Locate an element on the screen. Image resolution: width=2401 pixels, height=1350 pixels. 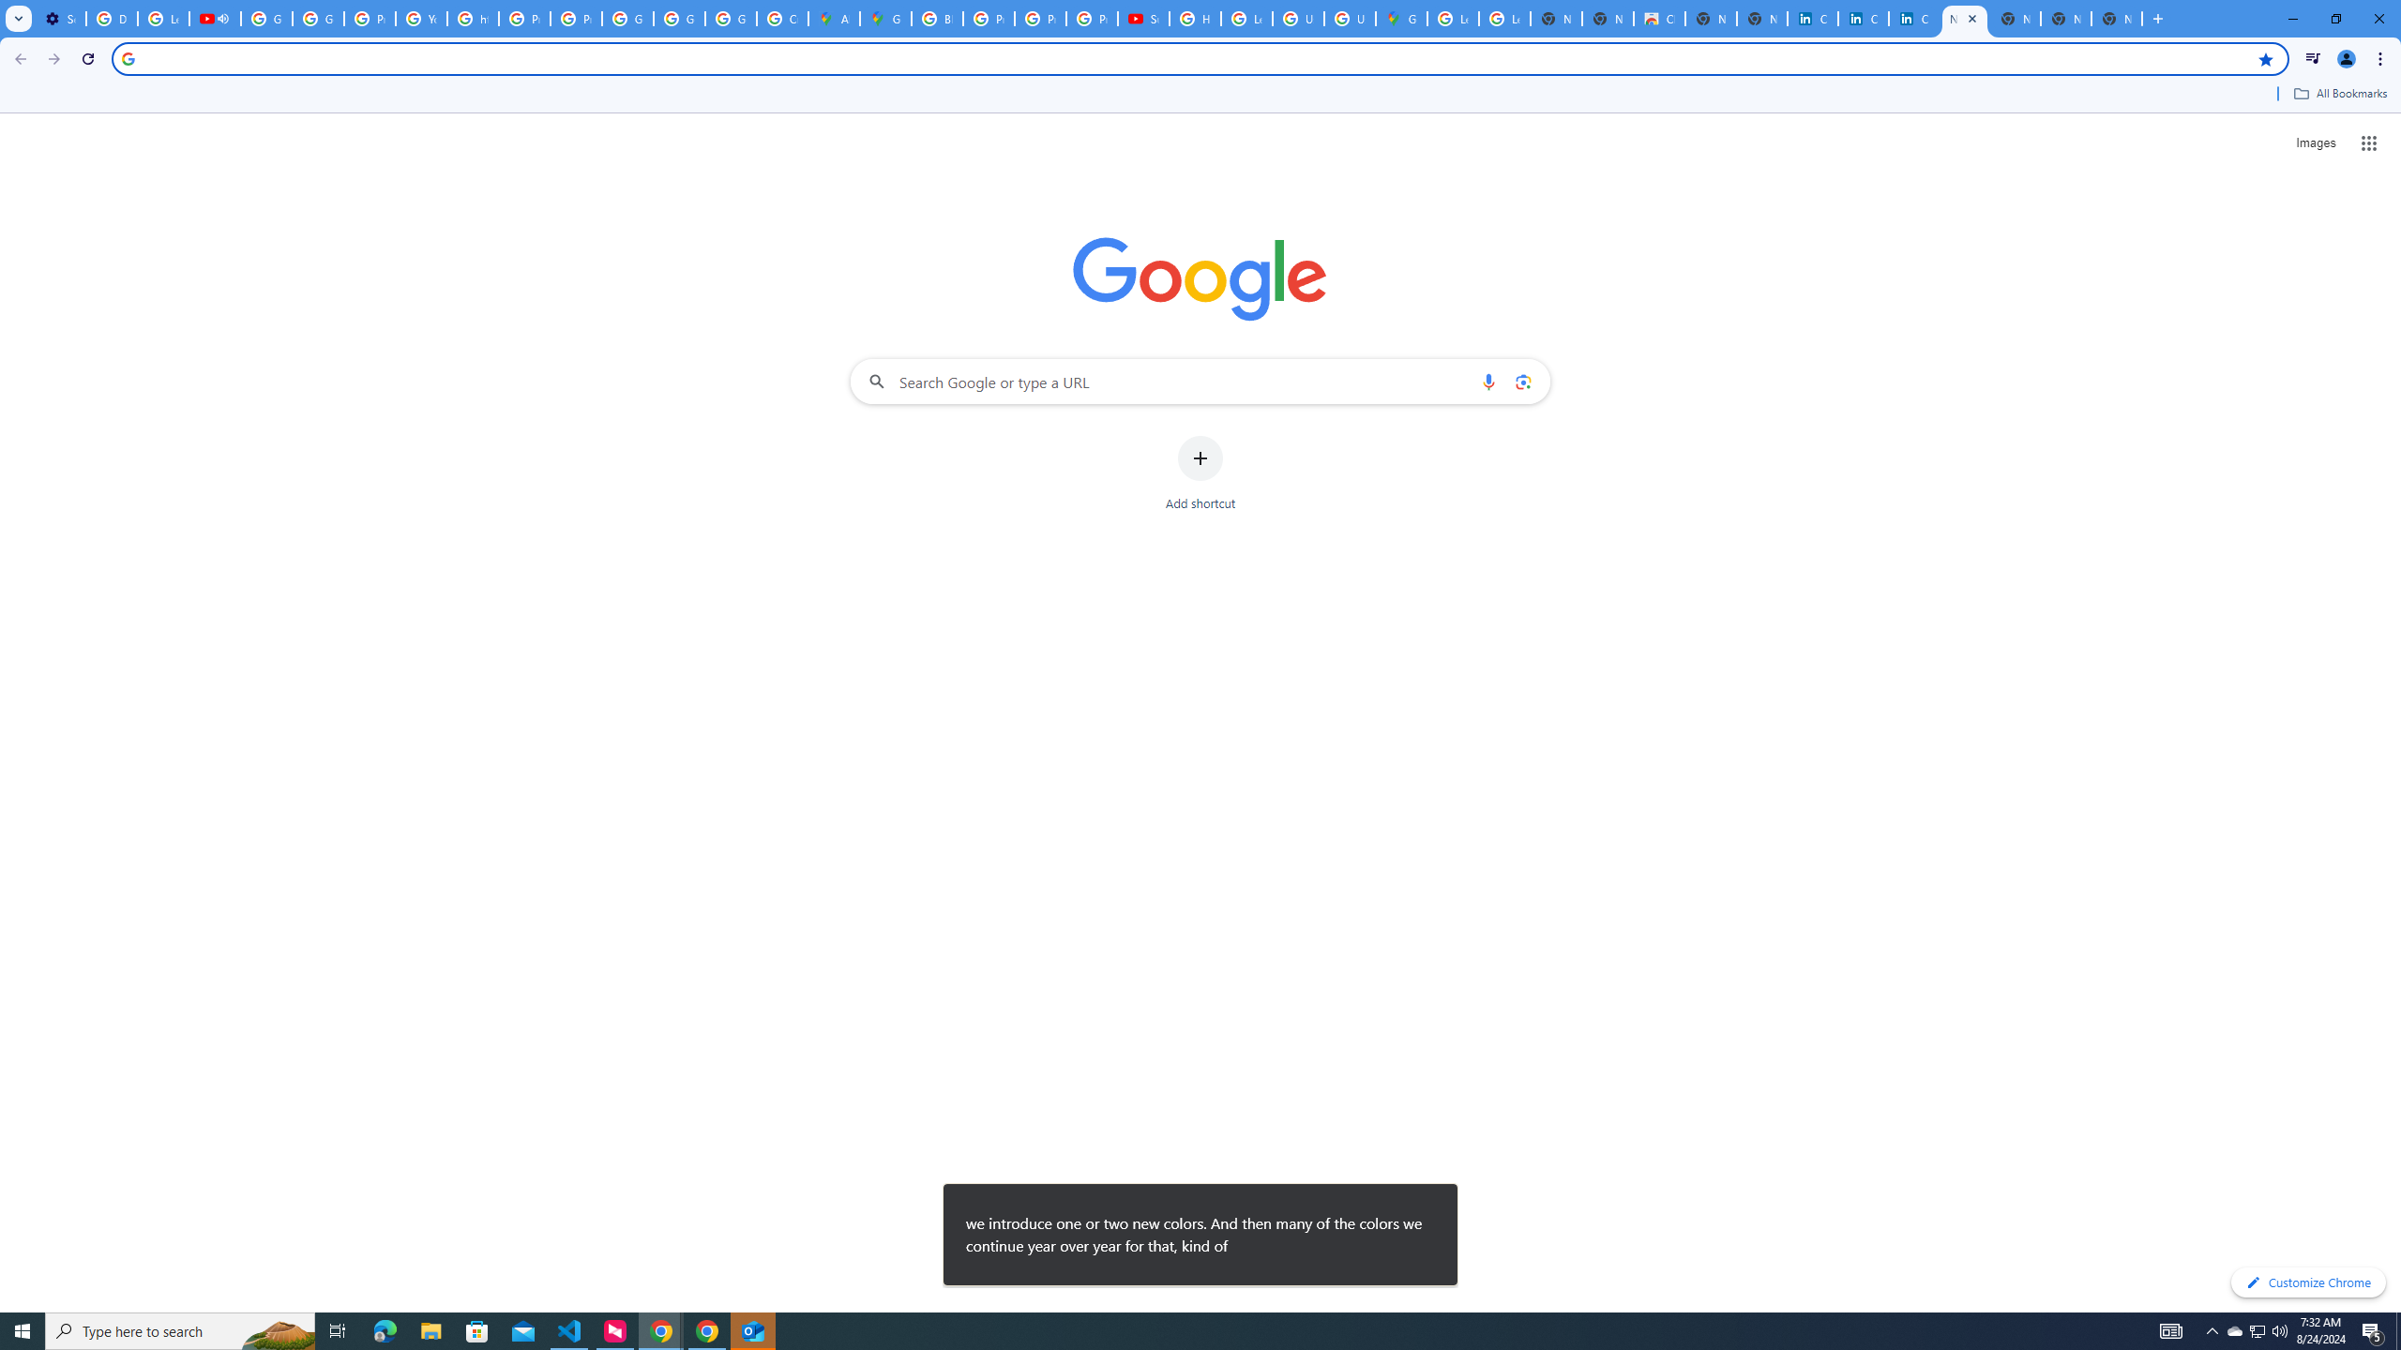
Google Account Help is located at coordinates (266, 19).